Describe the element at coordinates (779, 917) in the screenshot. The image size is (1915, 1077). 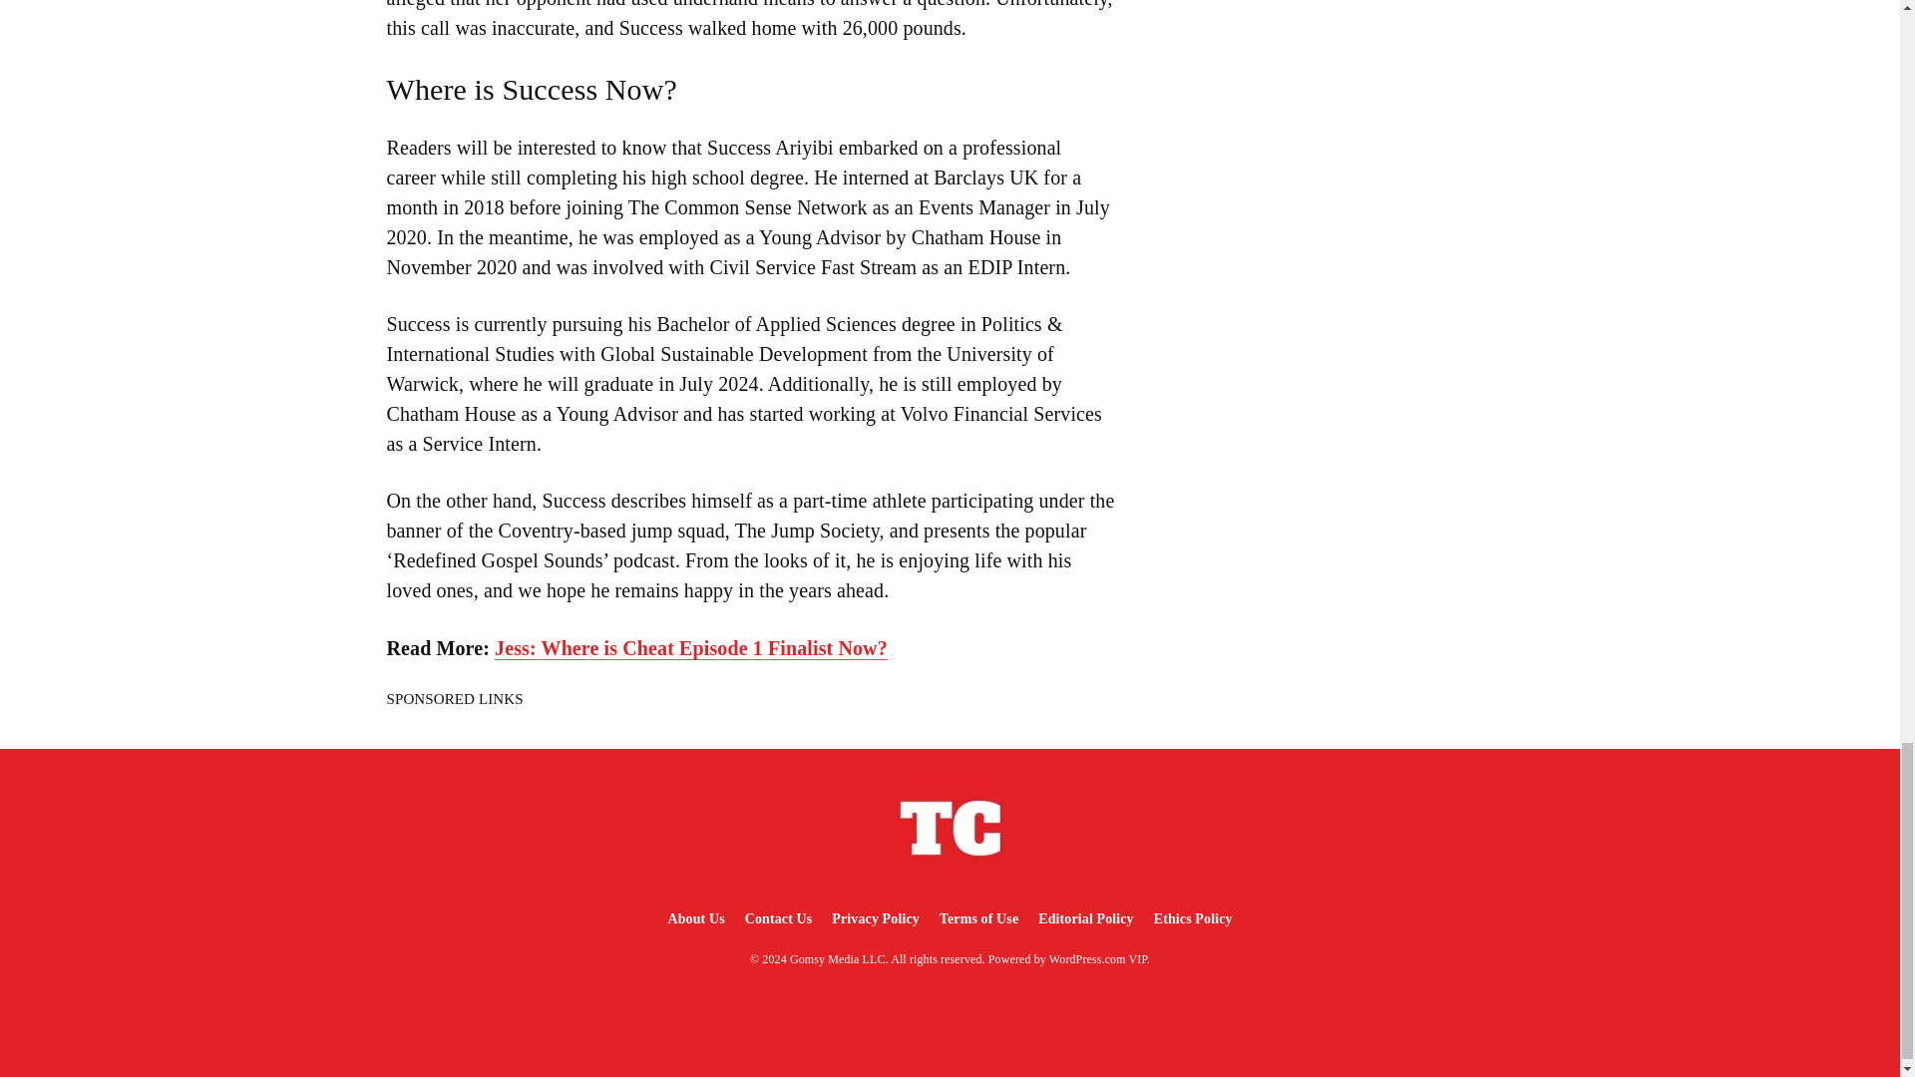
I see `Contact Us` at that location.